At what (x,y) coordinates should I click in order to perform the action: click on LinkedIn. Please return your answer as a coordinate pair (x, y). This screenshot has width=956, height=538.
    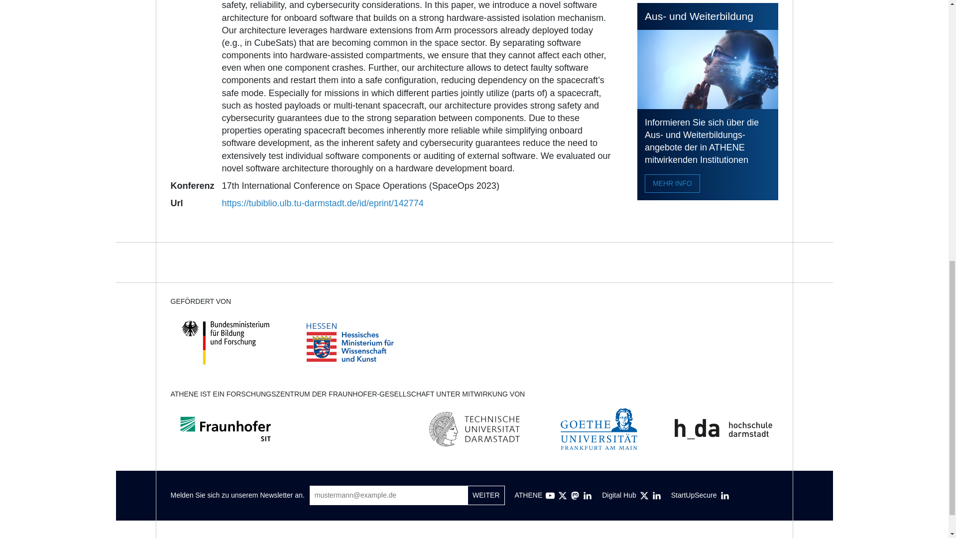
    Looking at the image, I should click on (588, 496).